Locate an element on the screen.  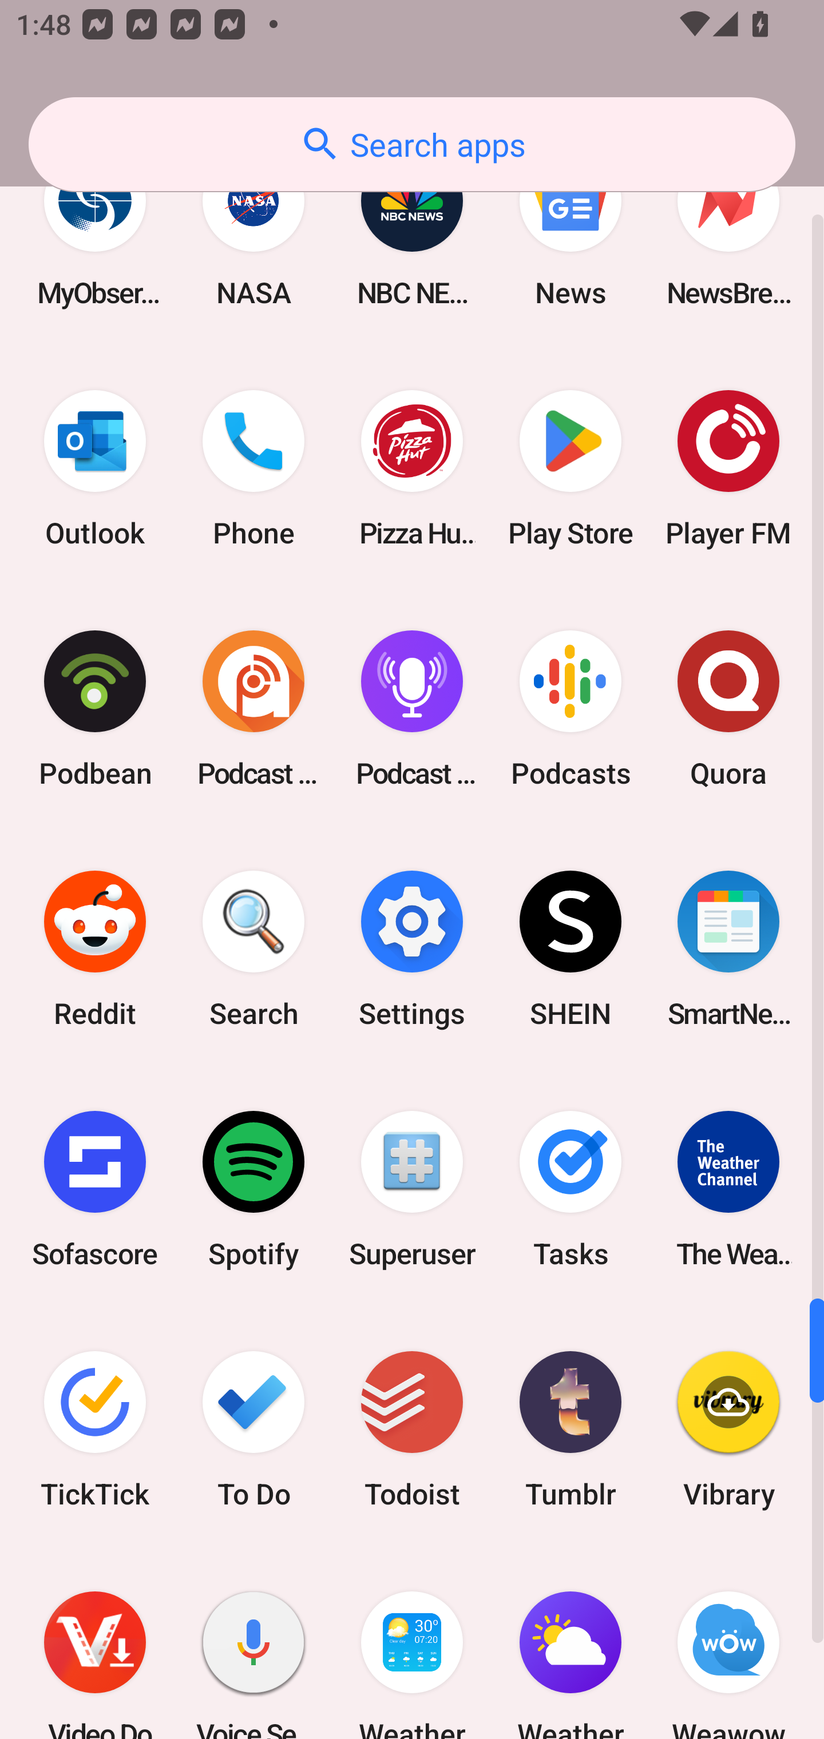
Tumblr is located at coordinates (570, 1429).